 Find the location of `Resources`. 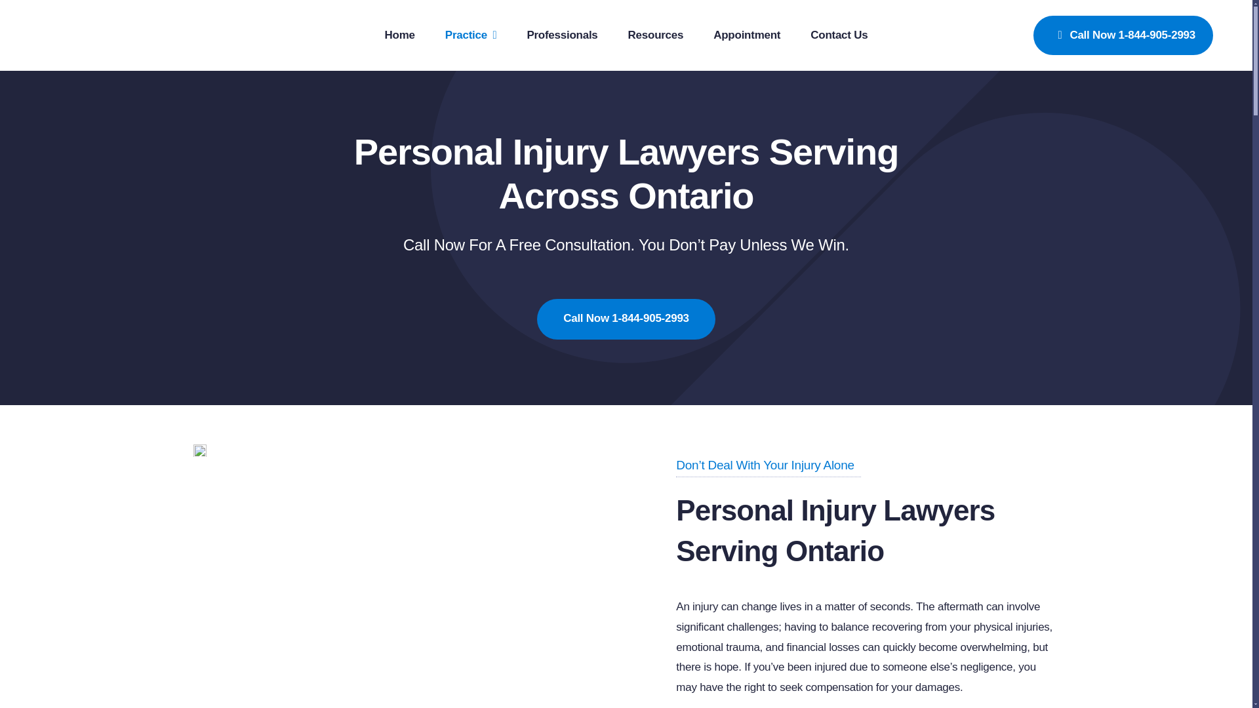

Resources is located at coordinates (656, 35).